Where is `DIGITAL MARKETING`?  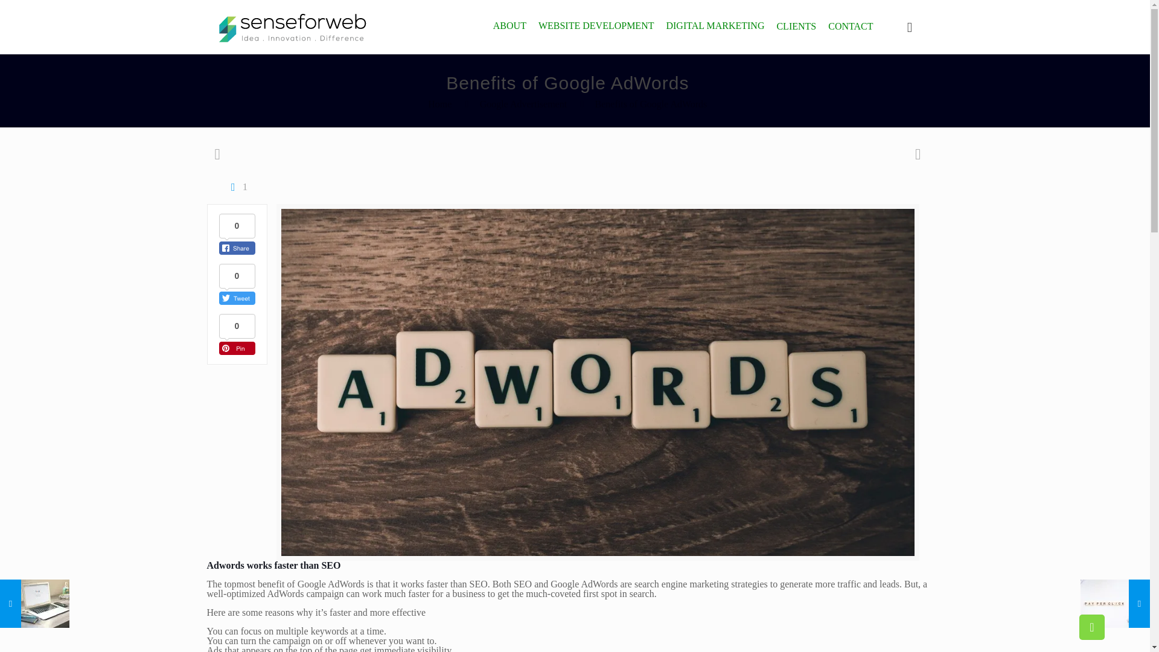
DIGITAL MARKETING is located at coordinates (715, 25).